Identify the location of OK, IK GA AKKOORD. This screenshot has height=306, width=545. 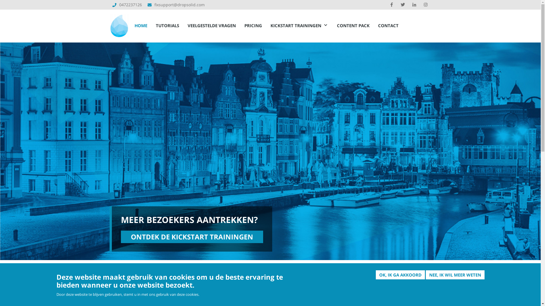
(400, 275).